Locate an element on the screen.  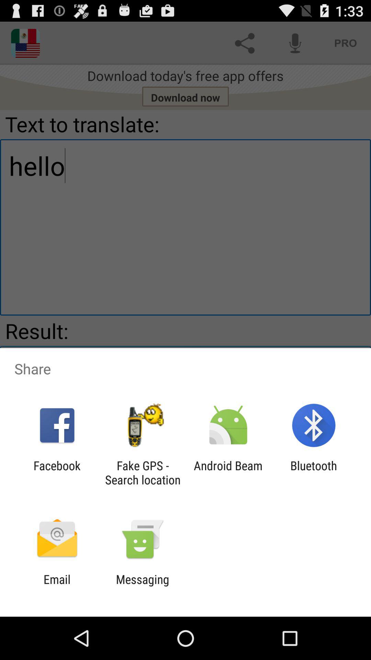
scroll to the fake gps search app is located at coordinates (143, 473).